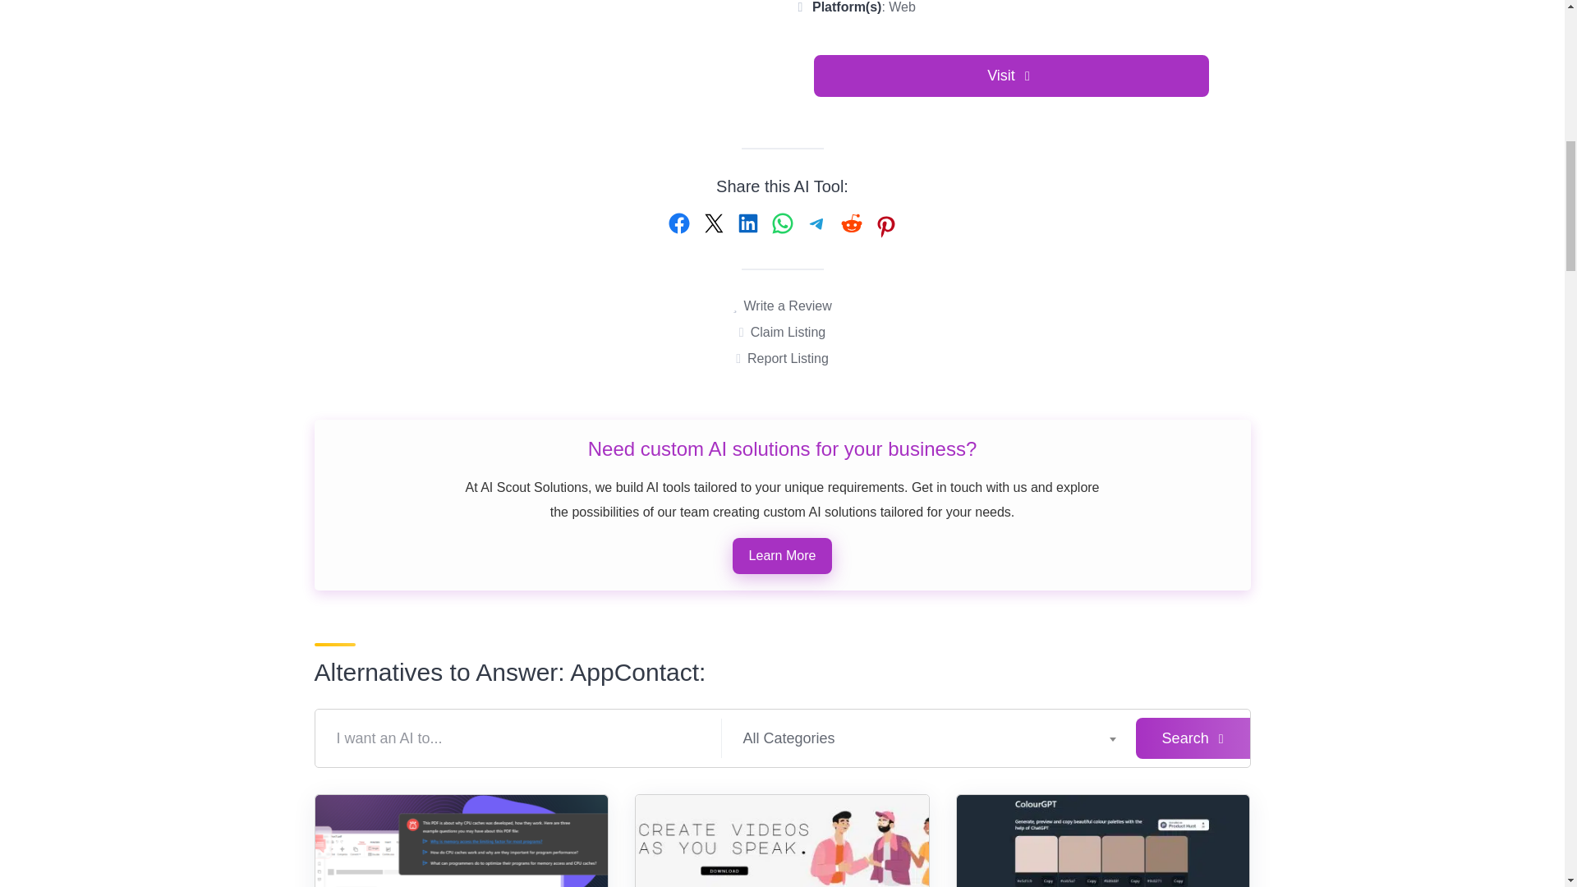 The height and width of the screenshot is (887, 1577). What do you see at coordinates (816, 223) in the screenshot?
I see `Share on Telegram` at bounding box center [816, 223].